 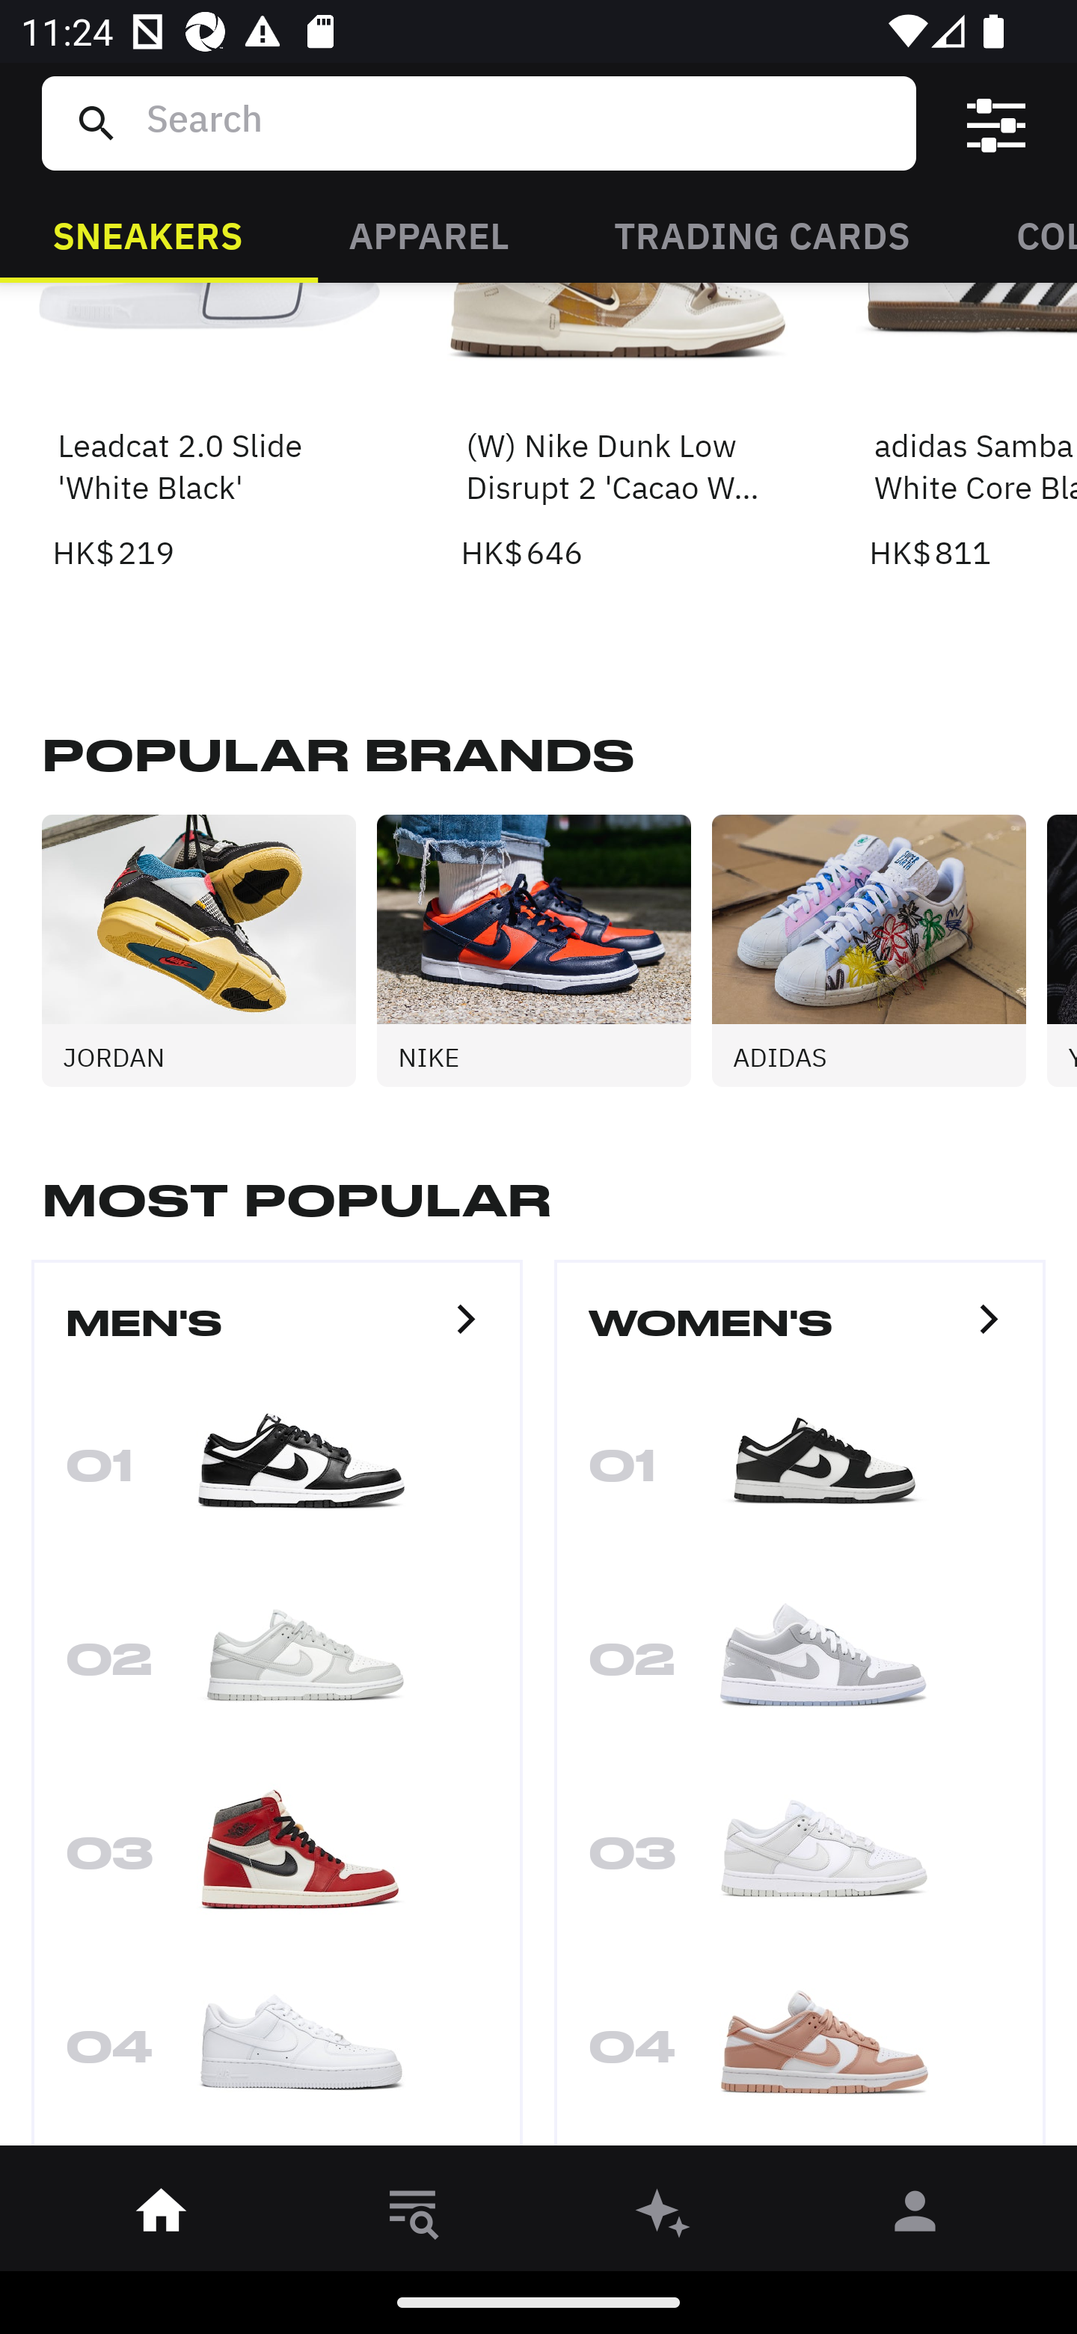 What do you see at coordinates (879, 950) in the screenshot?
I see `ADIDAS` at bounding box center [879, 950].